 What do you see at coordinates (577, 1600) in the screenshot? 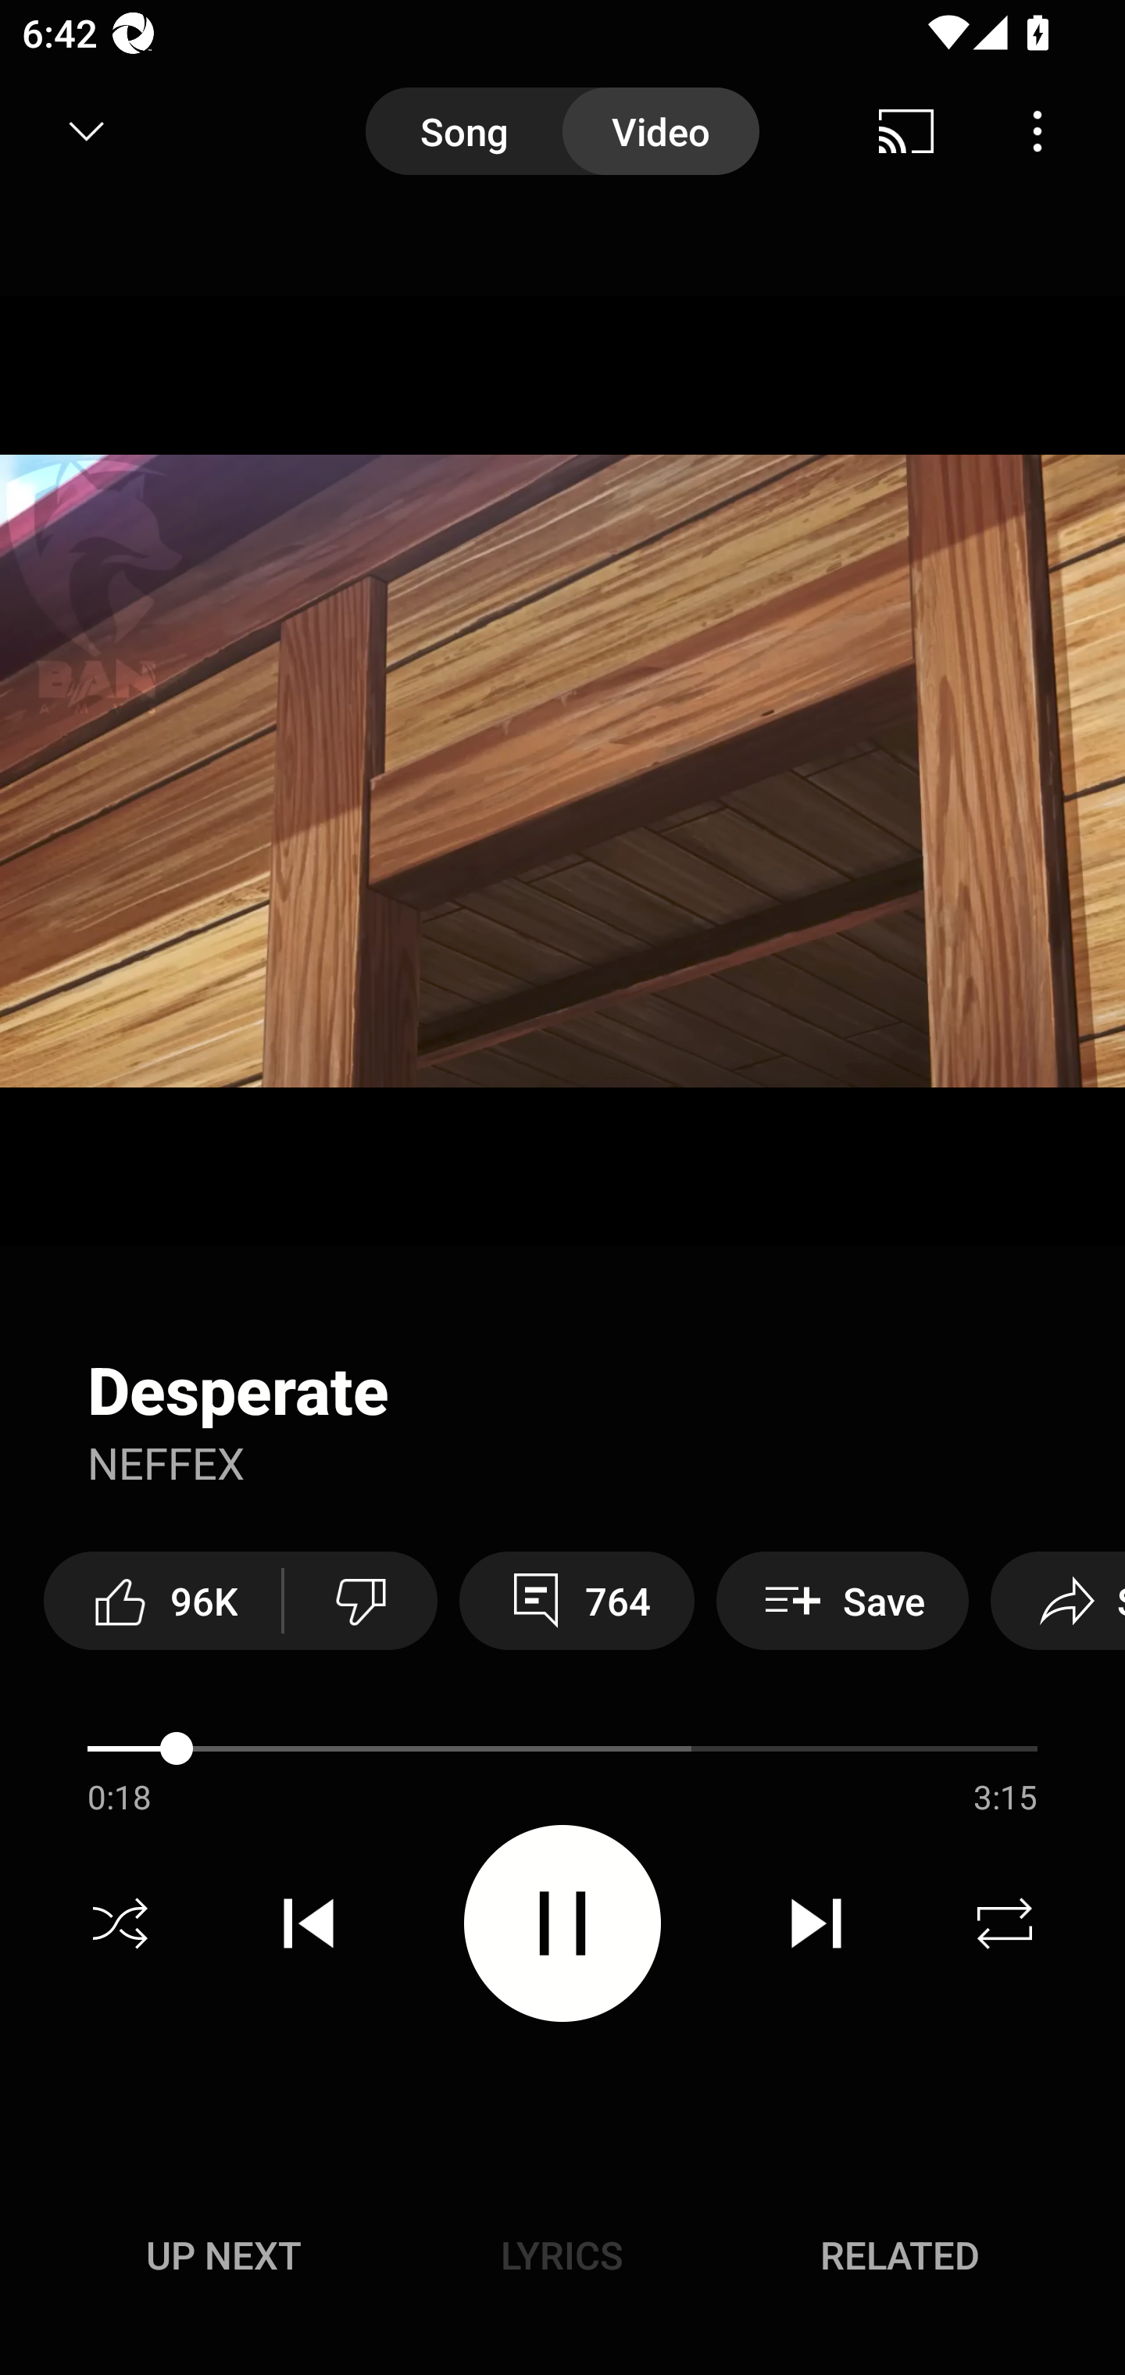
I see `764 View 764 comments` at bounding box center [577, 1600].